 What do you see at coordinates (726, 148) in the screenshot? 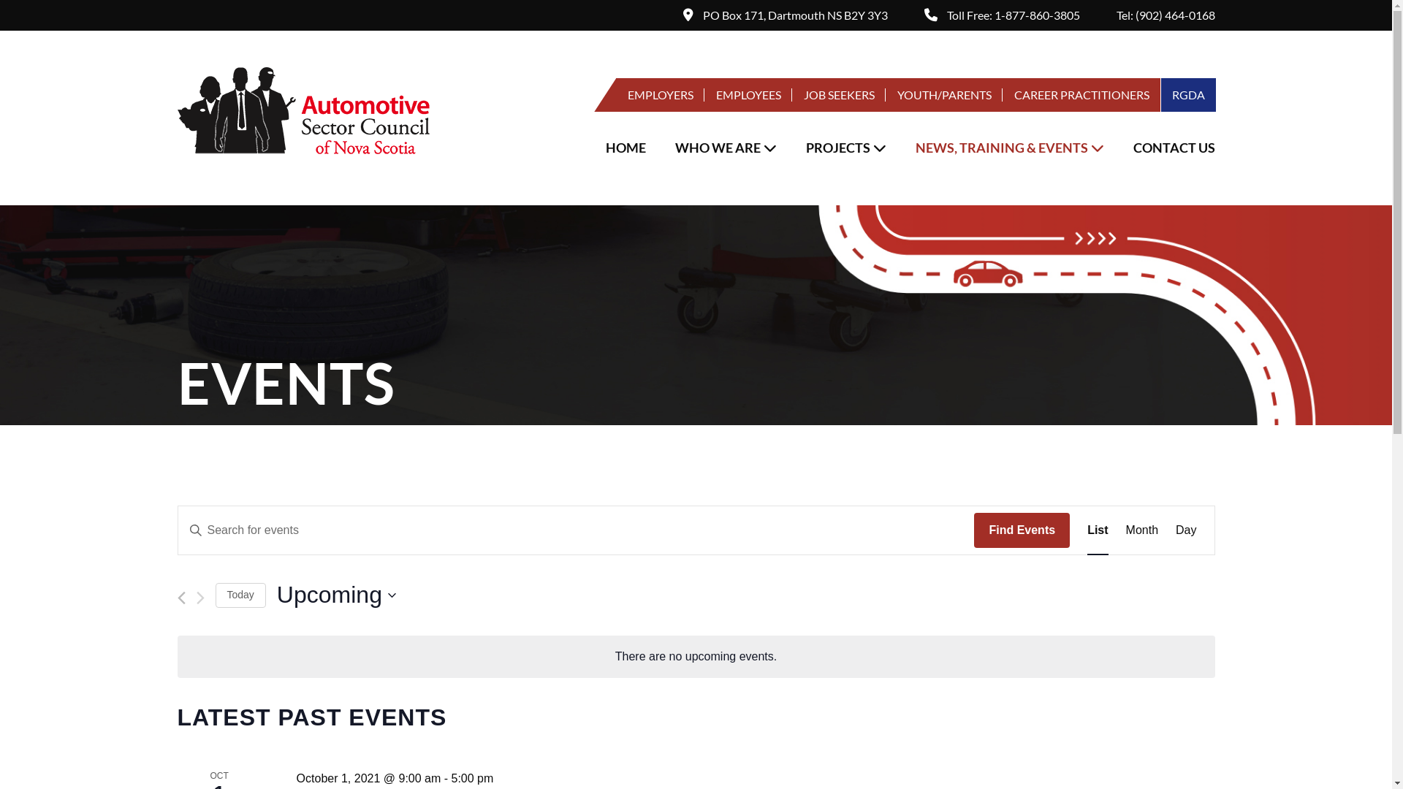
I see `WHO WE ARE` at bounding box center [726, 148].